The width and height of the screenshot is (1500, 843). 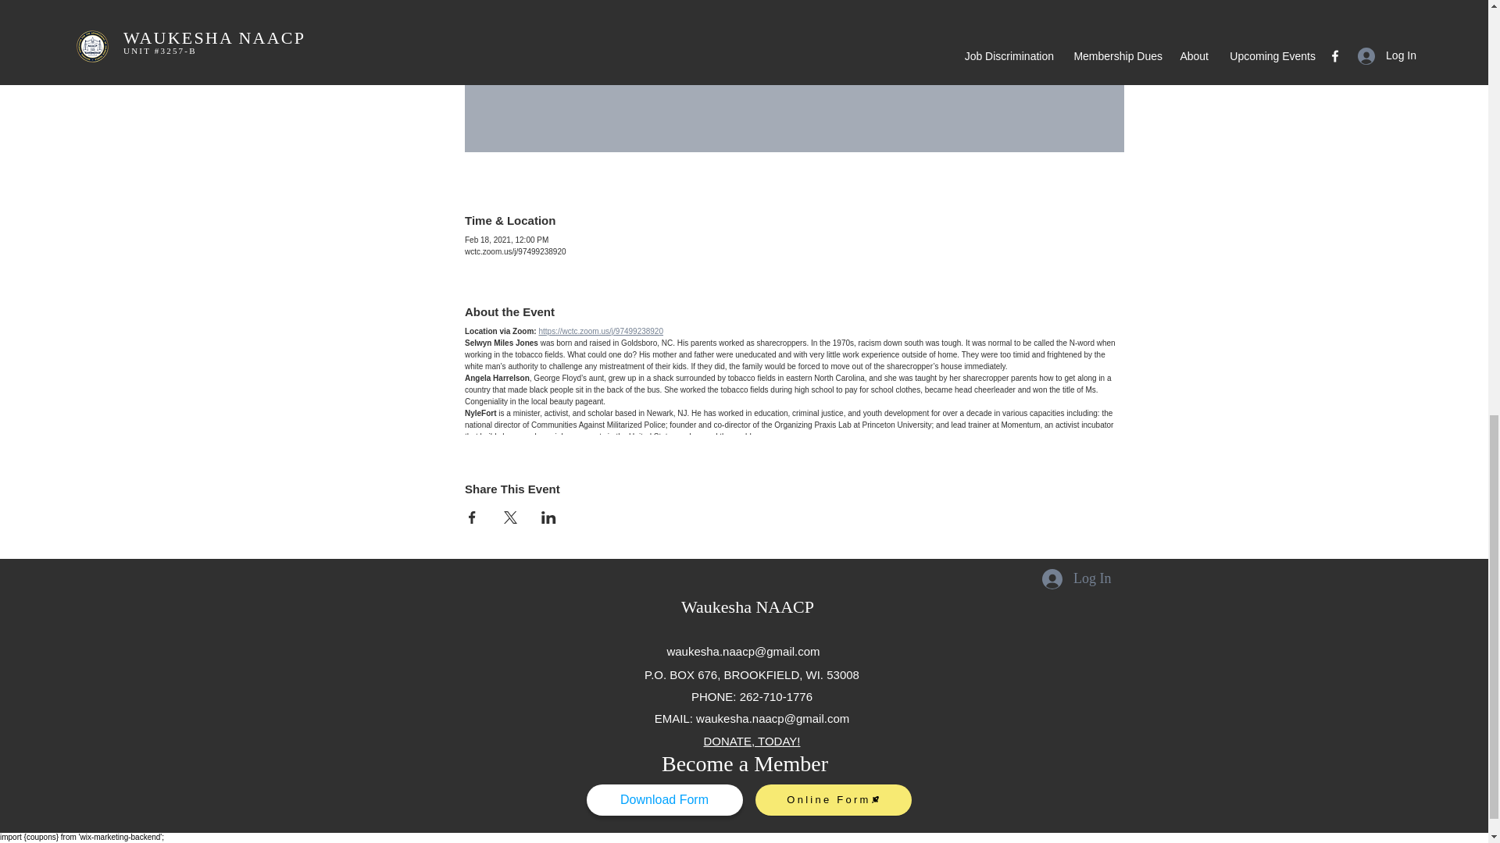 I want to click on Online Form, so click(x=832, y=800).